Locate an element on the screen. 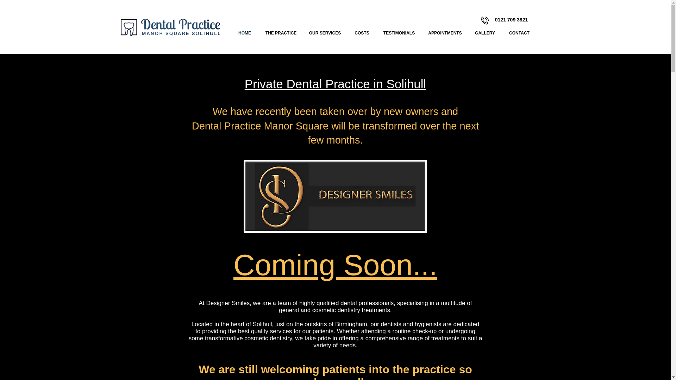 The image size is (676, 380). TESTIMONIALS is located at coordinates (399, 33).